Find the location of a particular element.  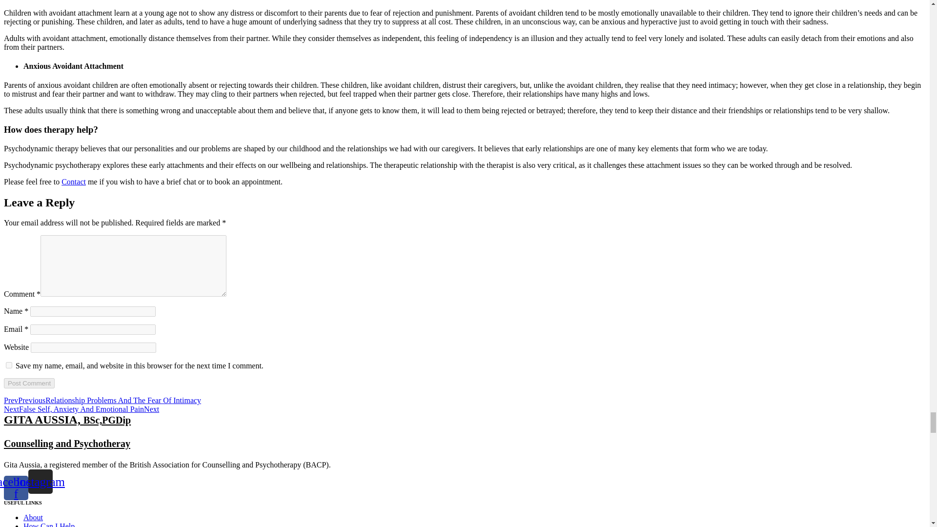

NextFalse Self, Anxiety And Emotional PainNext is located at coordinates (81, 409).